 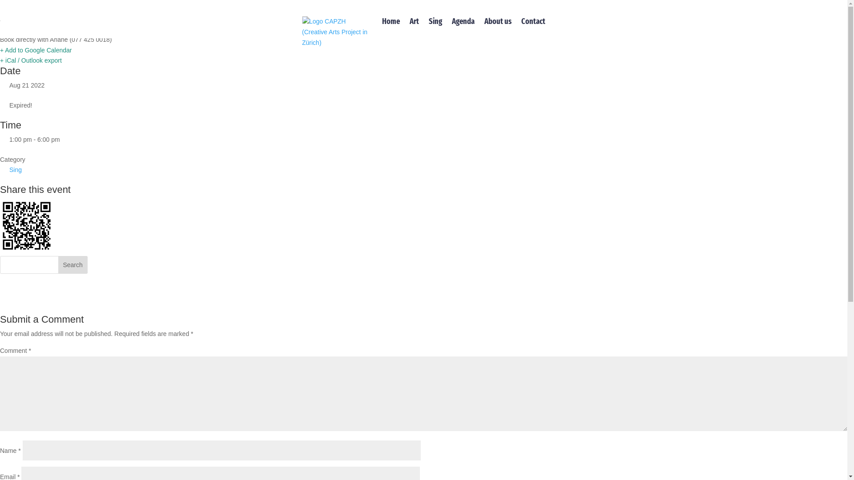 I want to click on Search, so click(x=73, y=265).